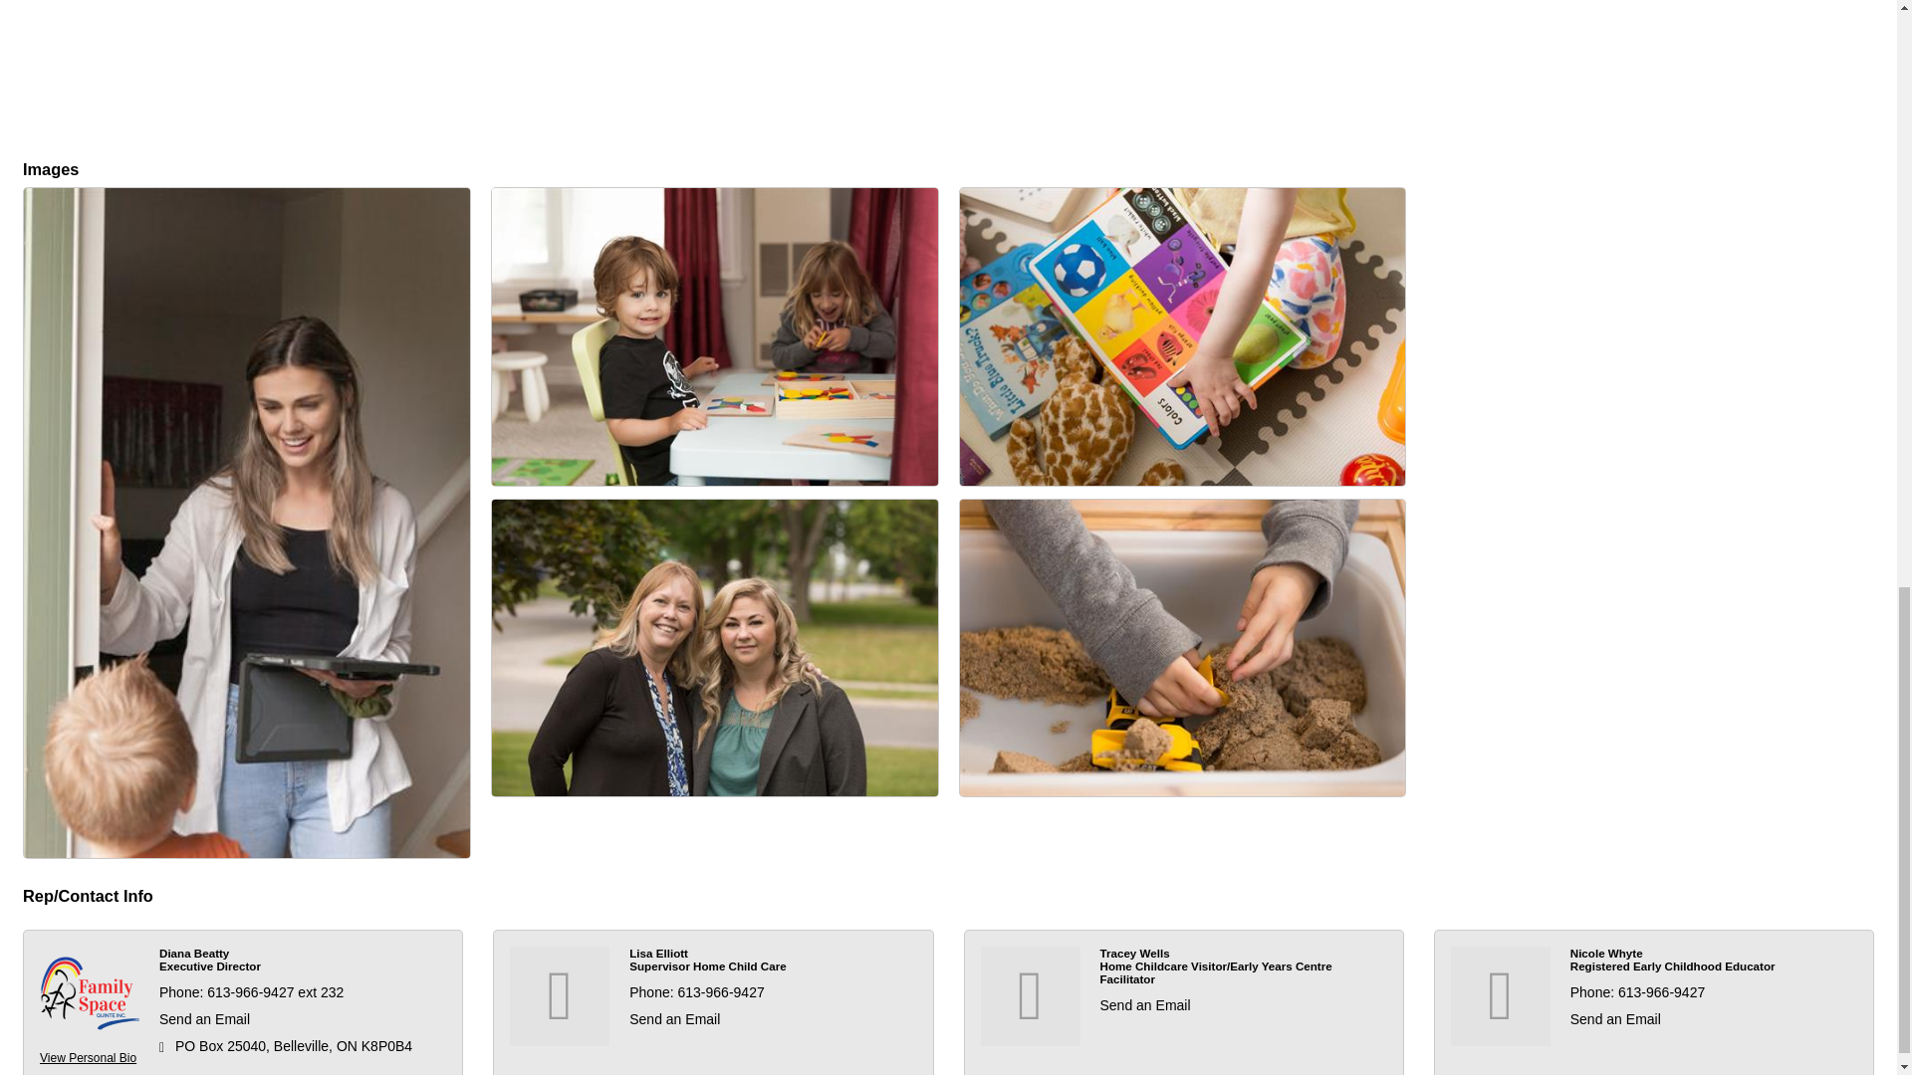 This screenshot has width=1912, height=1075. I want to click on Send an Email, so click(1615, 1019).